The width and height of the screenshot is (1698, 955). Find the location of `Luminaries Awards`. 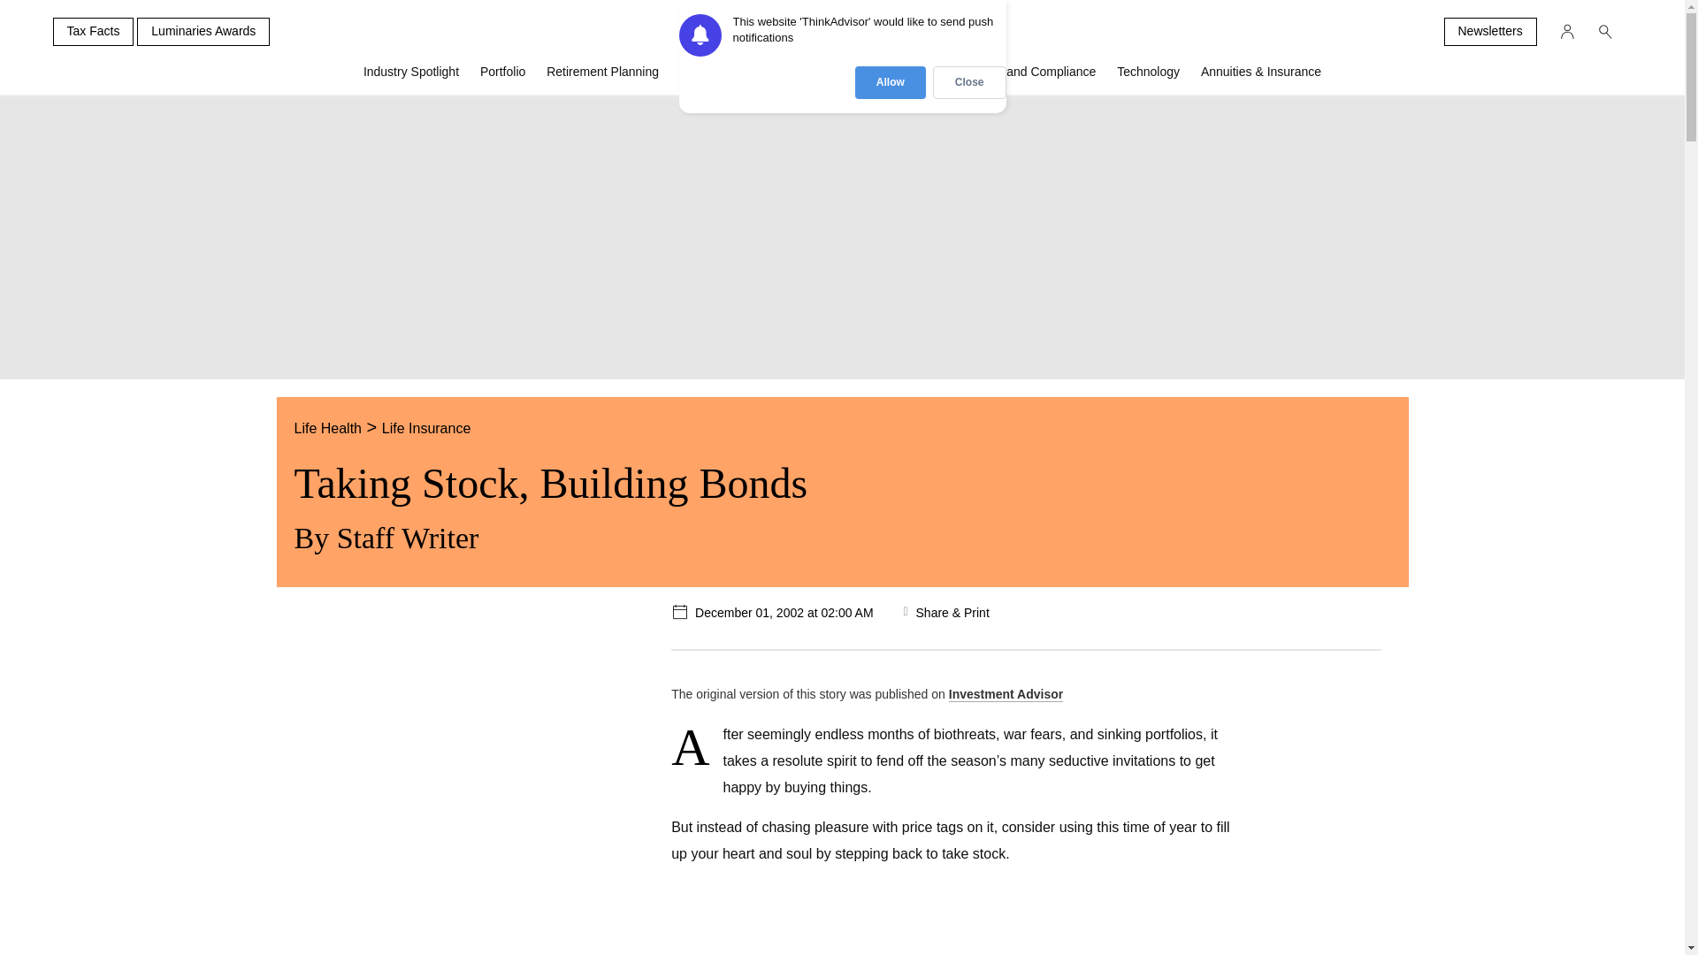

Luminaries Awards is located at coordinates (203, 32).